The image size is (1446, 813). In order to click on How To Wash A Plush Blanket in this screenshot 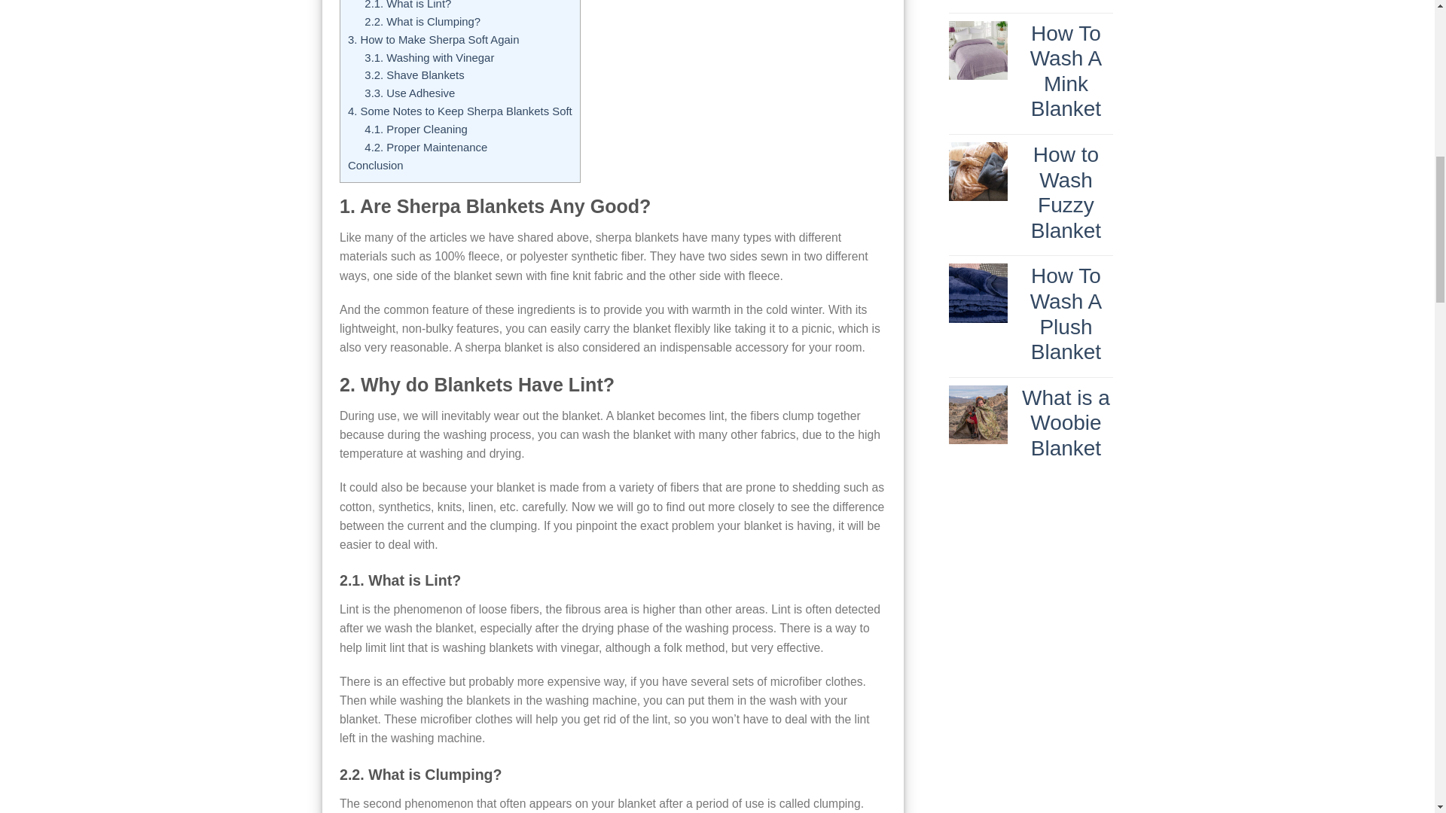, I will do `click(1065, 313)`.